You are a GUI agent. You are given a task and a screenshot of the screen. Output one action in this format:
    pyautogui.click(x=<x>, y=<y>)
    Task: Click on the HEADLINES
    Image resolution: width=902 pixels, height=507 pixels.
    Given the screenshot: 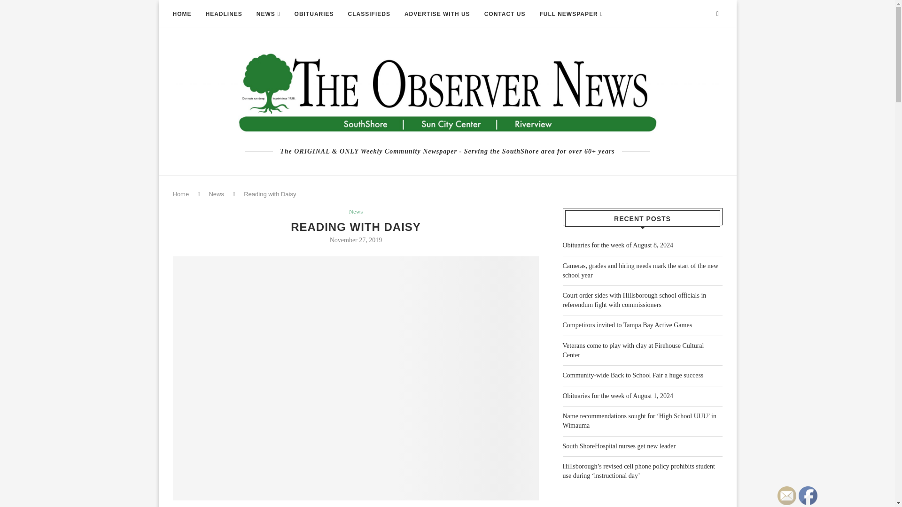 What is the action you would take?
    pyautogui.click(x=224, y=14)
    